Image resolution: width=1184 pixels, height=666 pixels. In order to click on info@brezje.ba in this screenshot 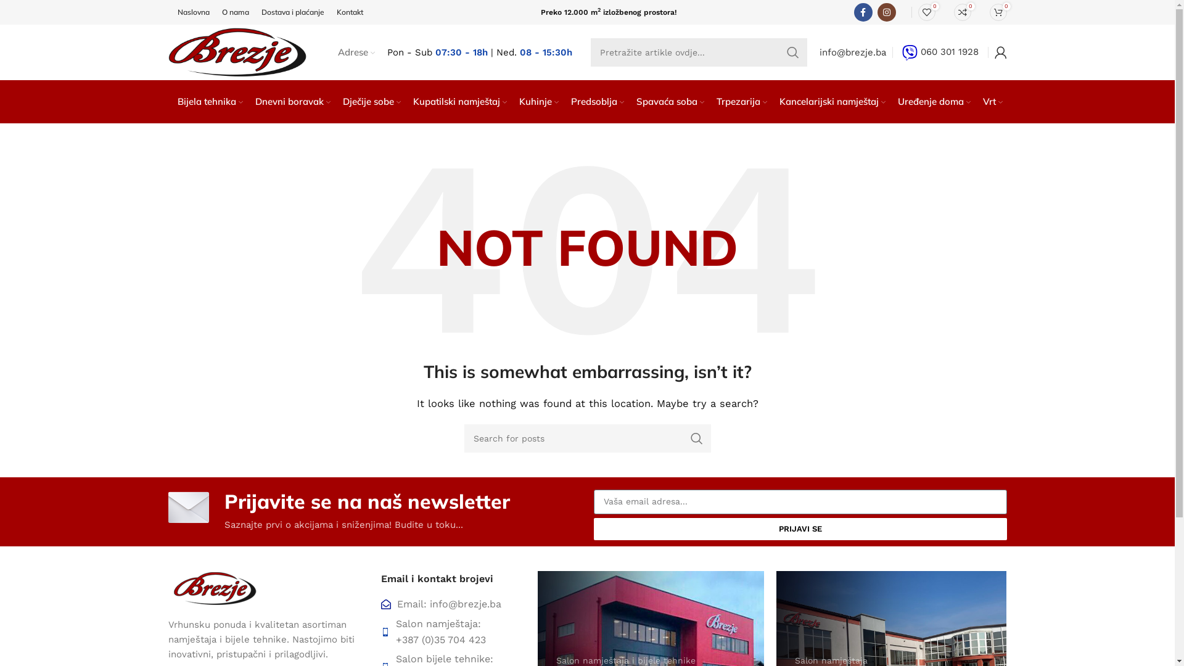, I will do `click(852, 52)`.